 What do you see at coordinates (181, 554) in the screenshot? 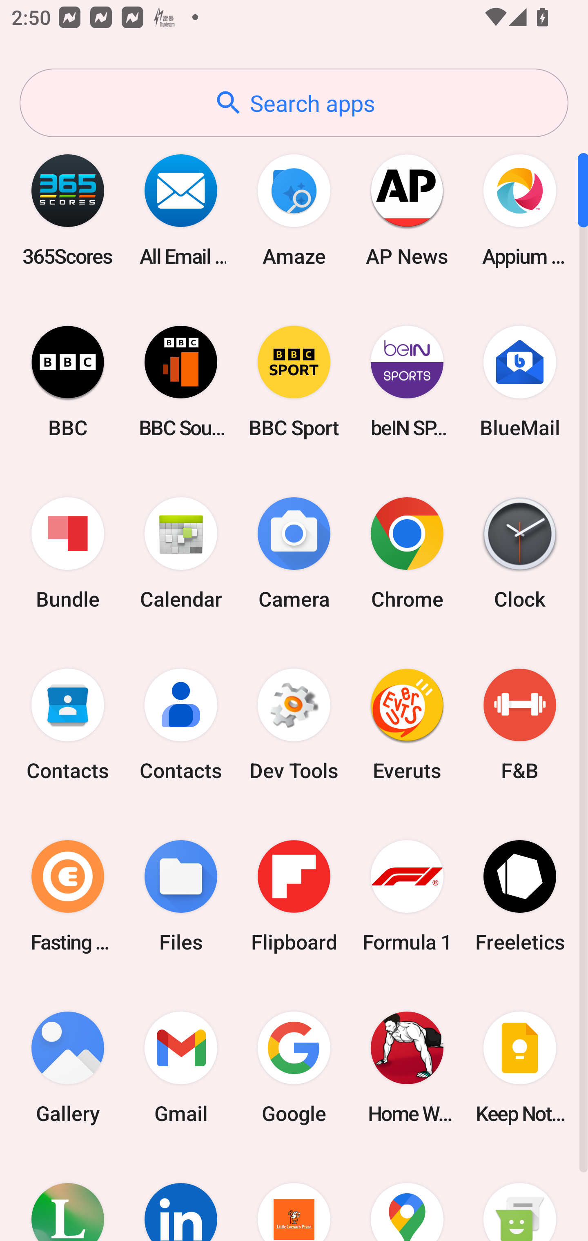
I see `Calendar` at bounding box center [181, 554].